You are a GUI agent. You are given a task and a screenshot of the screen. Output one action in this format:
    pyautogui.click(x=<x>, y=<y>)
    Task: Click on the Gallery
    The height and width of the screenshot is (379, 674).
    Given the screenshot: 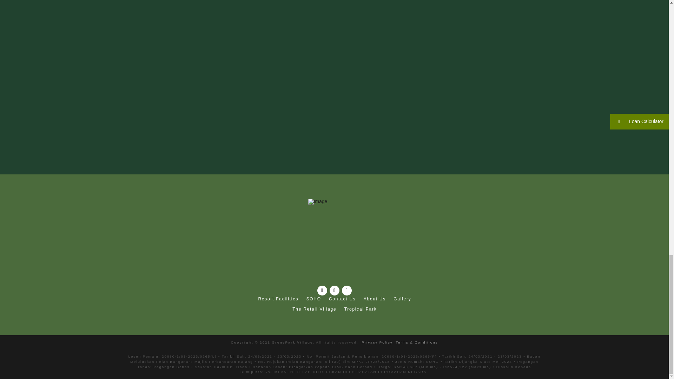 What is the action you would take?
    pyautogui.click(x=402, y=300)
    